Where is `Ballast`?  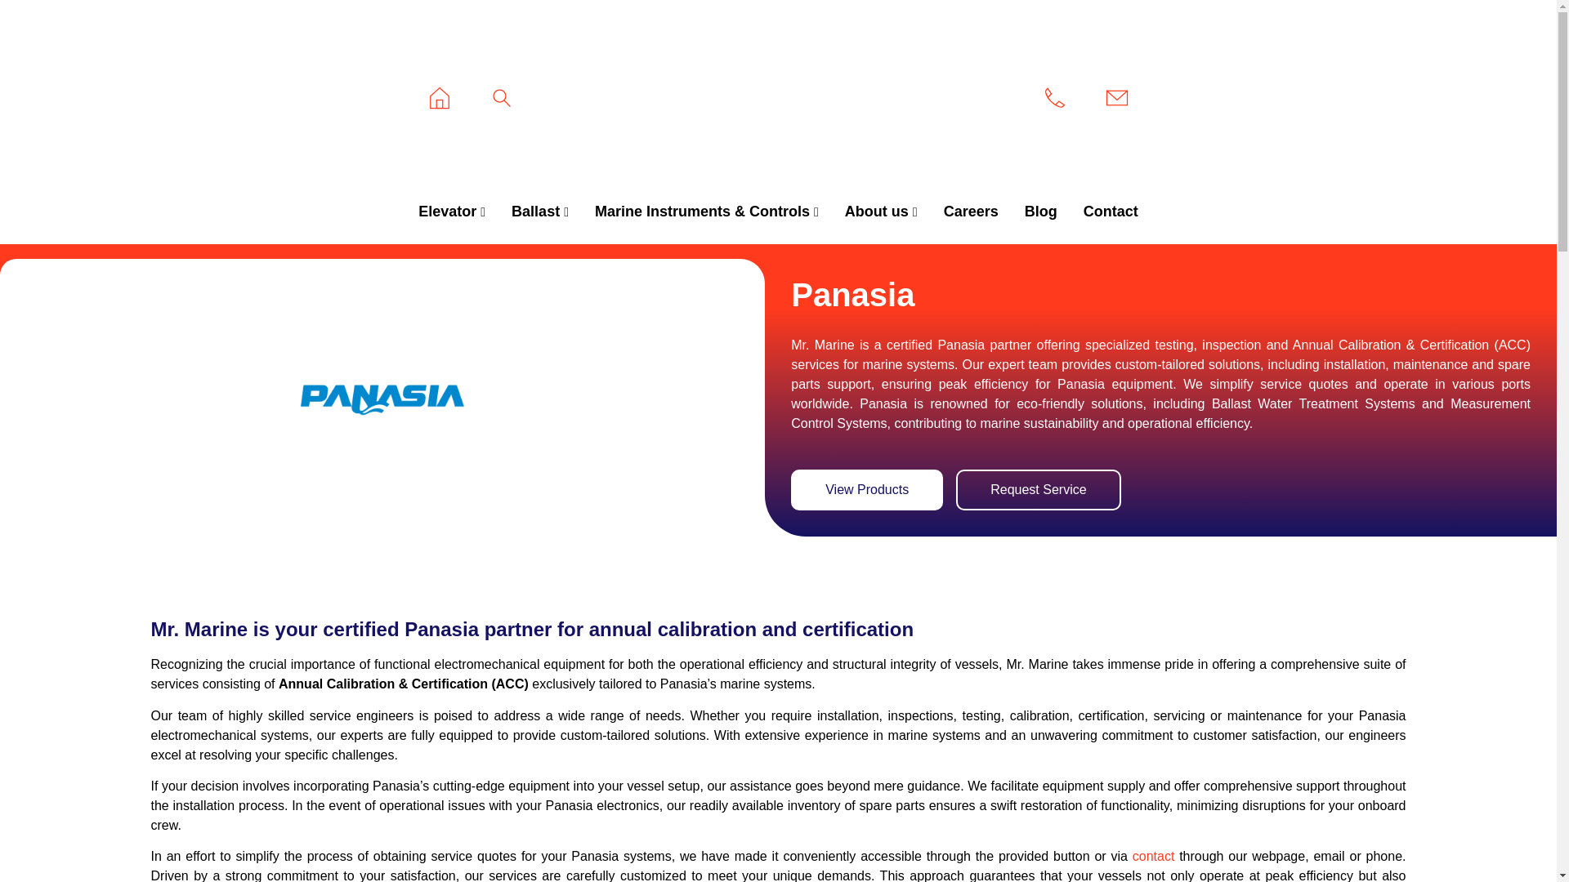 Ballast is located at coordinates (540, 212).